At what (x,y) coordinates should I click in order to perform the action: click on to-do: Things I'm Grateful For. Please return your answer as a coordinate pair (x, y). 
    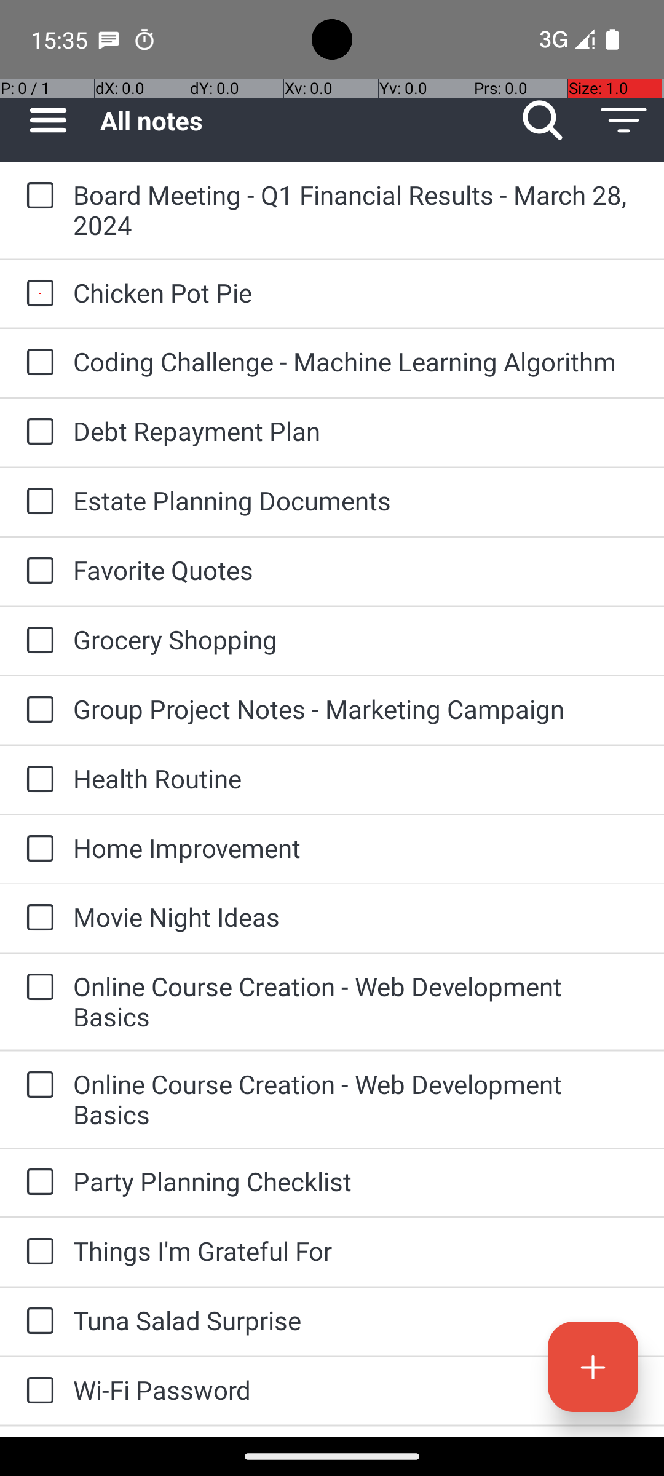
    Looking at the image, I should click on (37, 1252).